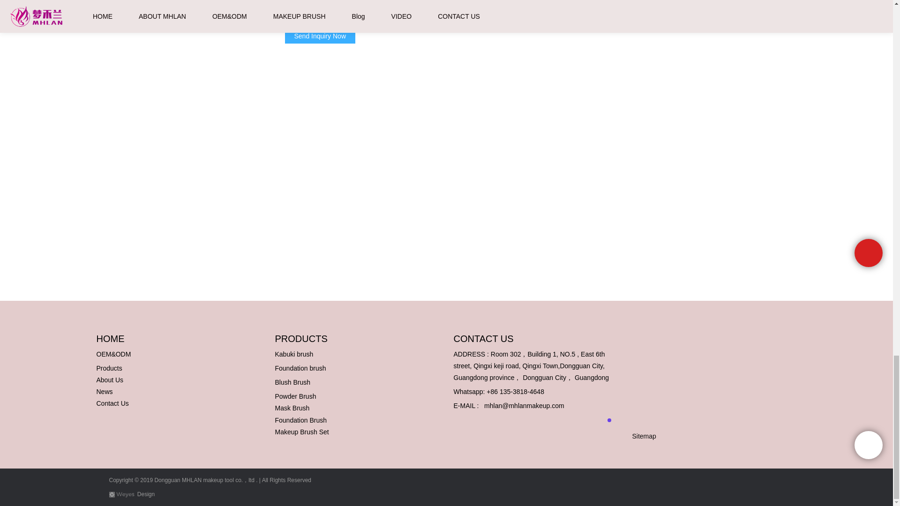 Image resolution: width=900 pixels, height=506 pixels. What do you see at coordinates (110, 379) in the screenshot?
I see `About Us` at bounding box center [110, 379].